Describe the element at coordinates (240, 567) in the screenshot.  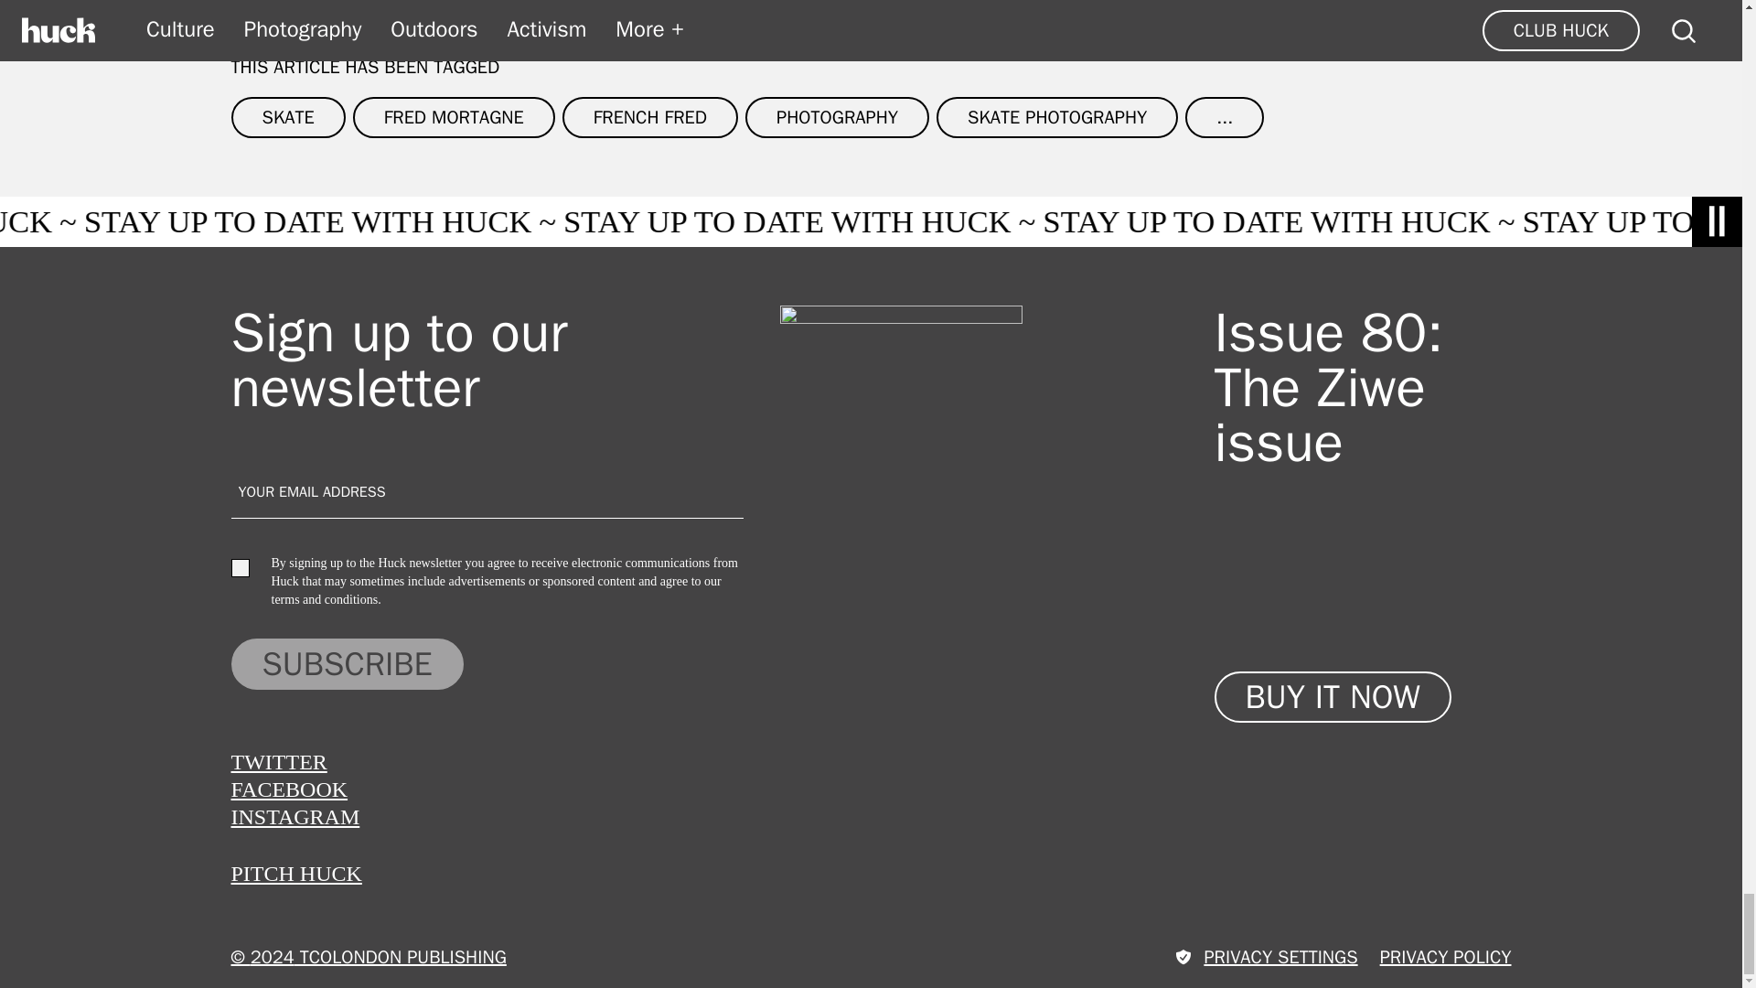
I see `on` at that location.